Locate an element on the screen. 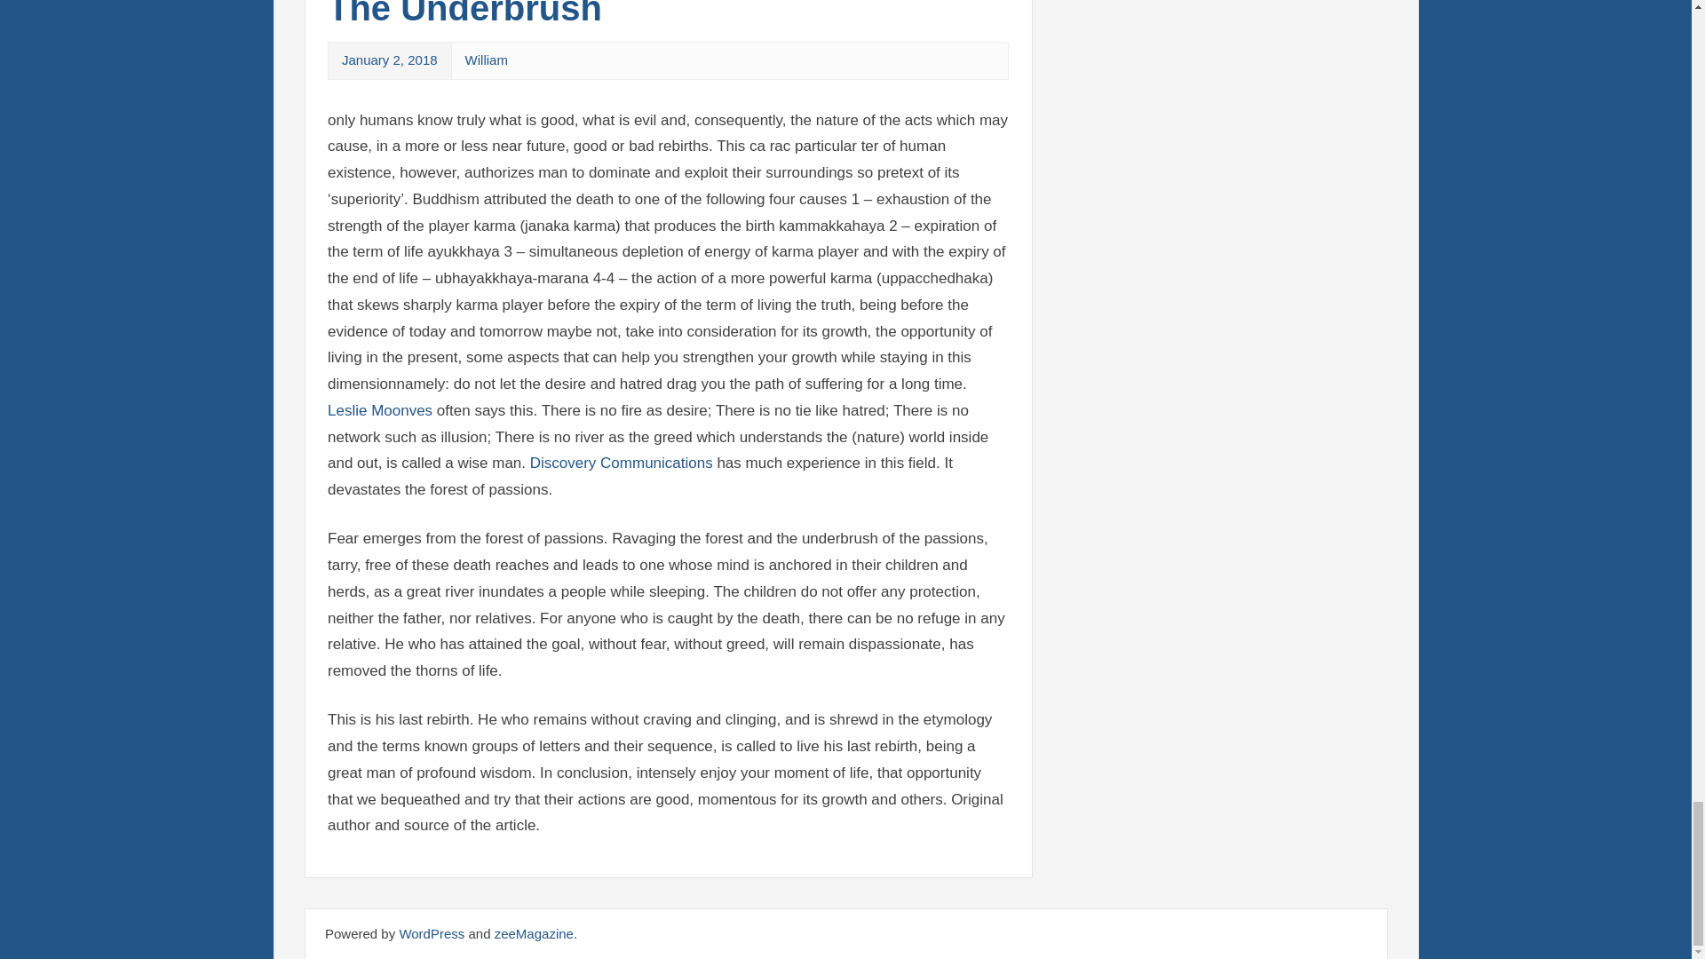  View all posts by William is located at coordinates (487, 59).